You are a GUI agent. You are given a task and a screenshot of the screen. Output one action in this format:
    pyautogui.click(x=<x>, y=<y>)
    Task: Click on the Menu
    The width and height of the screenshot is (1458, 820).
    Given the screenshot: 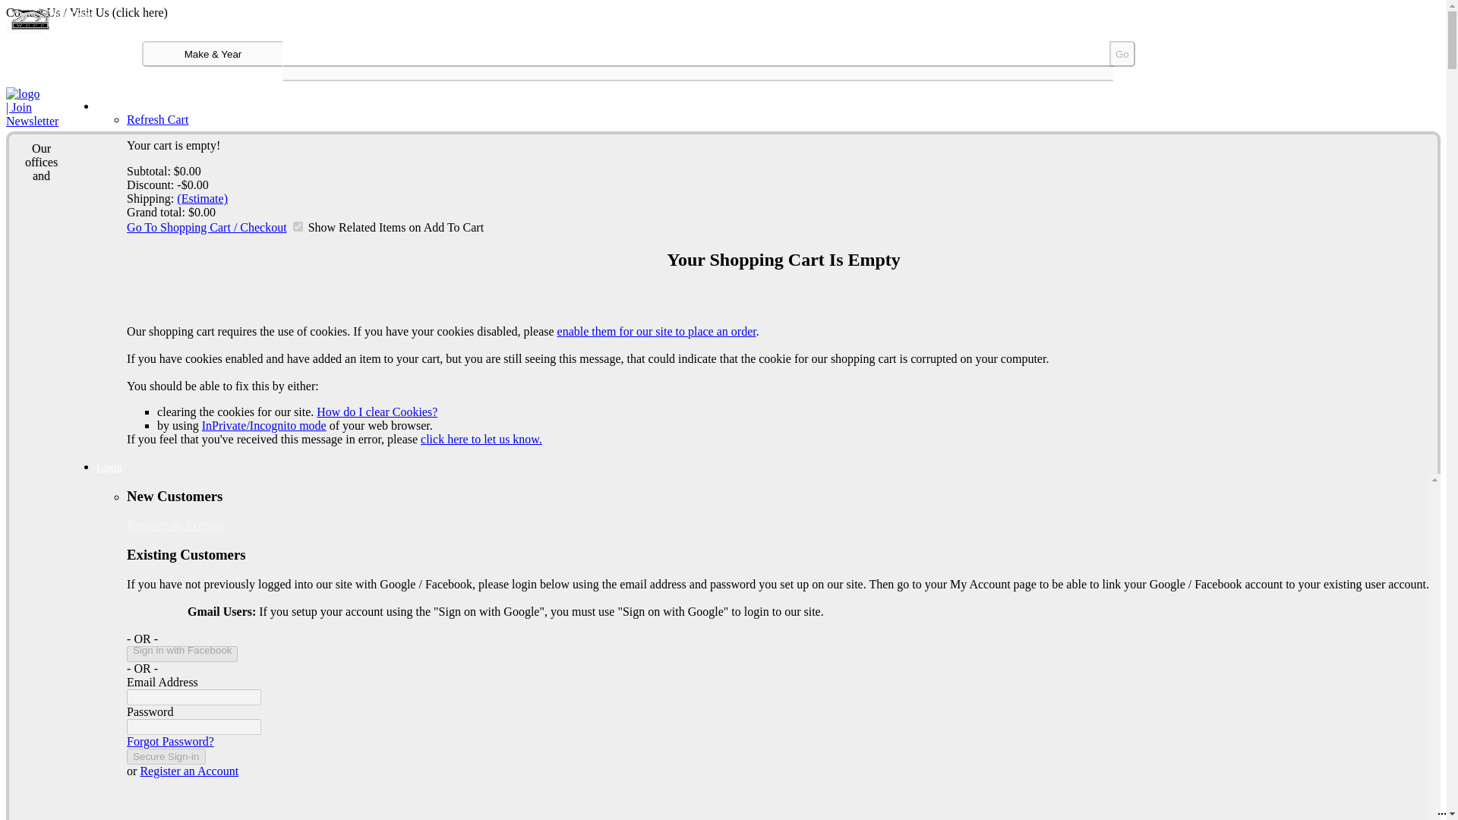 What is the action you would take?
    pyautogui.click(x=24, y=27)
    